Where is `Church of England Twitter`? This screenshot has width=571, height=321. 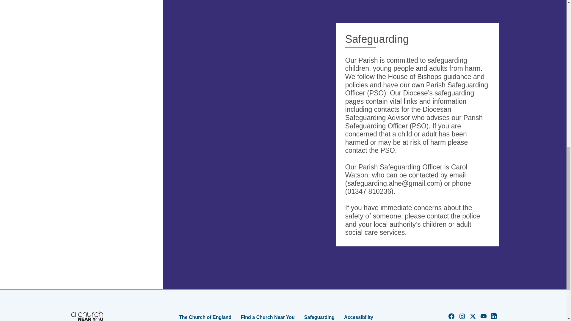 Church of England Twitter is located at coordinates (473, 318).